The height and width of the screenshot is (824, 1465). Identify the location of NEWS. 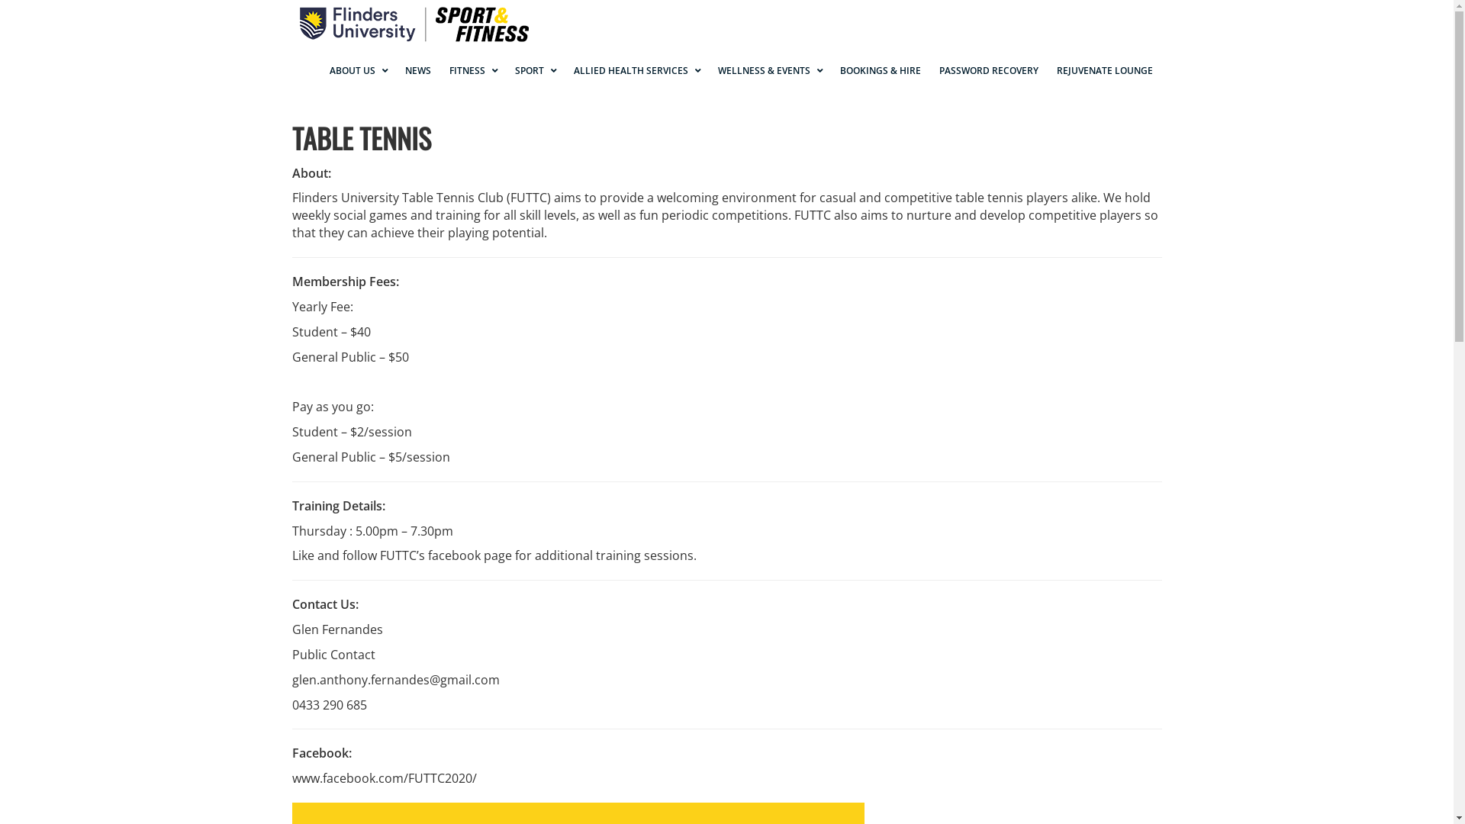
(417, 71).